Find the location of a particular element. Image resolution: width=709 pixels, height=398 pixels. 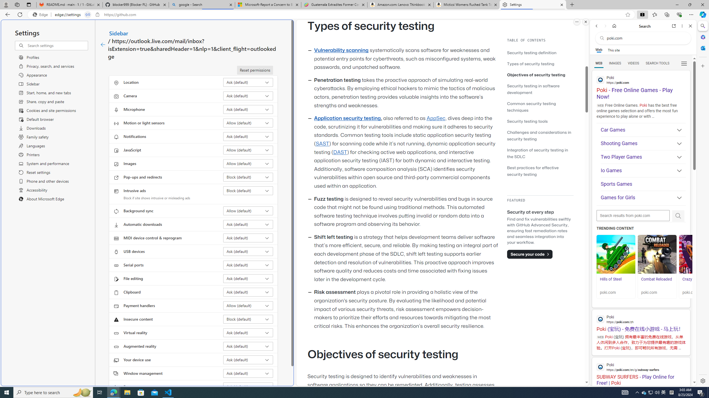

Integration of security testing in the SDLC is located at coordinates (540, 153).